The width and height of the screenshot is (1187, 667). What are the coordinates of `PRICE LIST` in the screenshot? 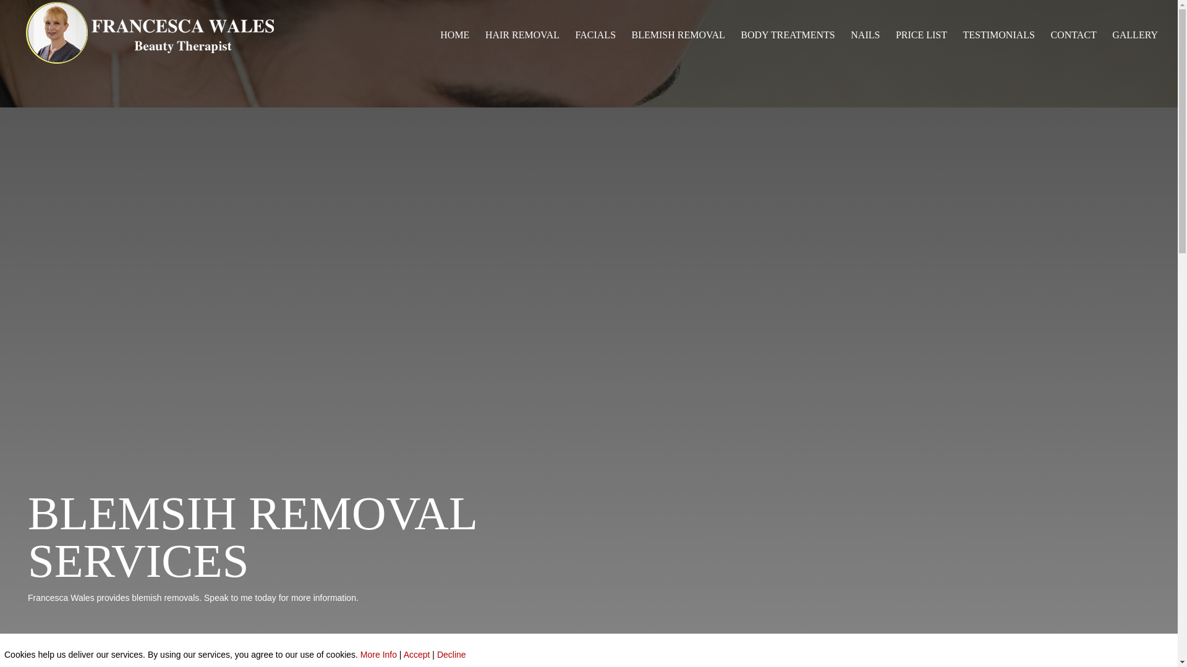 It's located at (921, 51).